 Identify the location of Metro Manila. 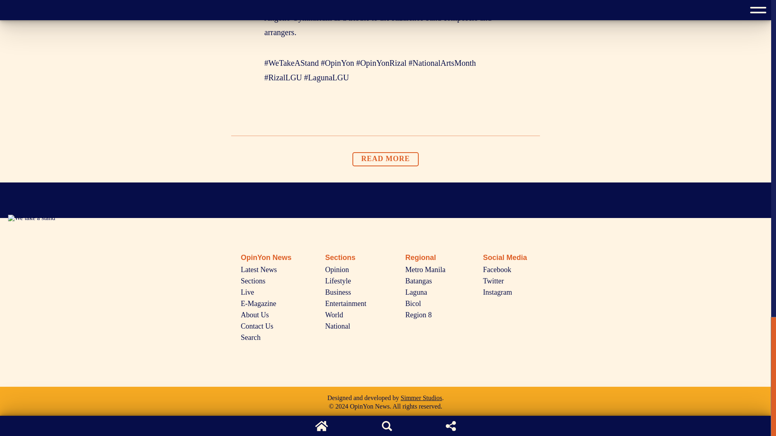
(425, 270).